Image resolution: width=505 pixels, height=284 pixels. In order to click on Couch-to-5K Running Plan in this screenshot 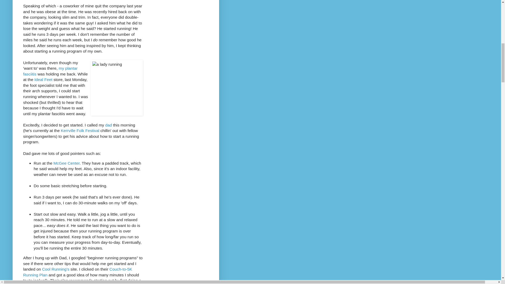, I will do `click(77, 272)`.